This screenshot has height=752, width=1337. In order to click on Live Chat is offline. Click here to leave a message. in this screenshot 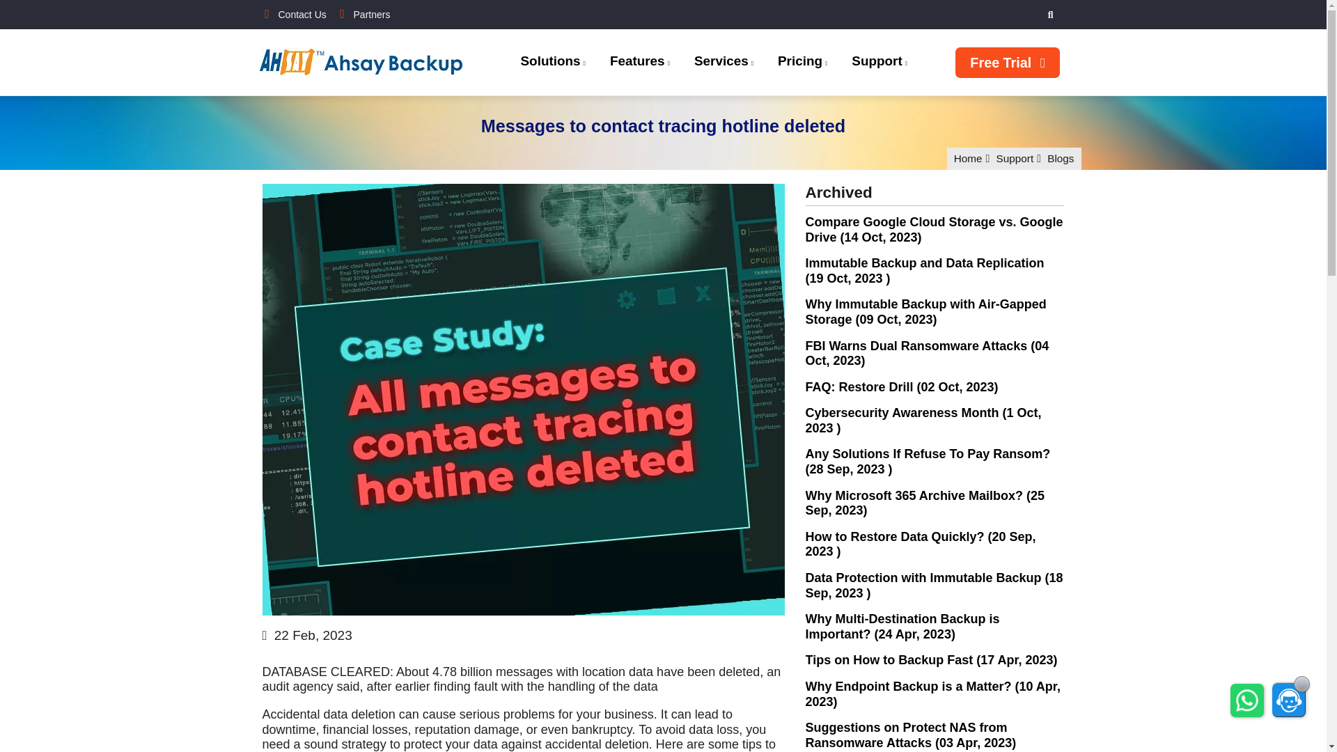, I will do `click(1289, 699)`.